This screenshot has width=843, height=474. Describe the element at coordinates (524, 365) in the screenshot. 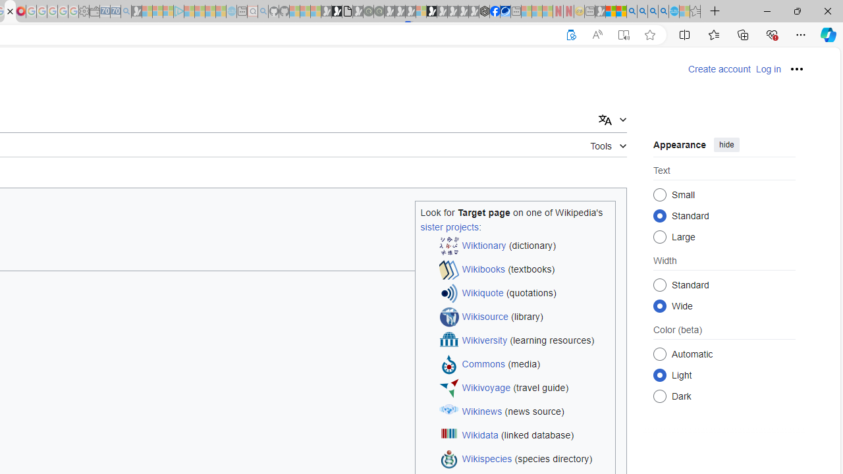

I see `Commons (media)` at that location.